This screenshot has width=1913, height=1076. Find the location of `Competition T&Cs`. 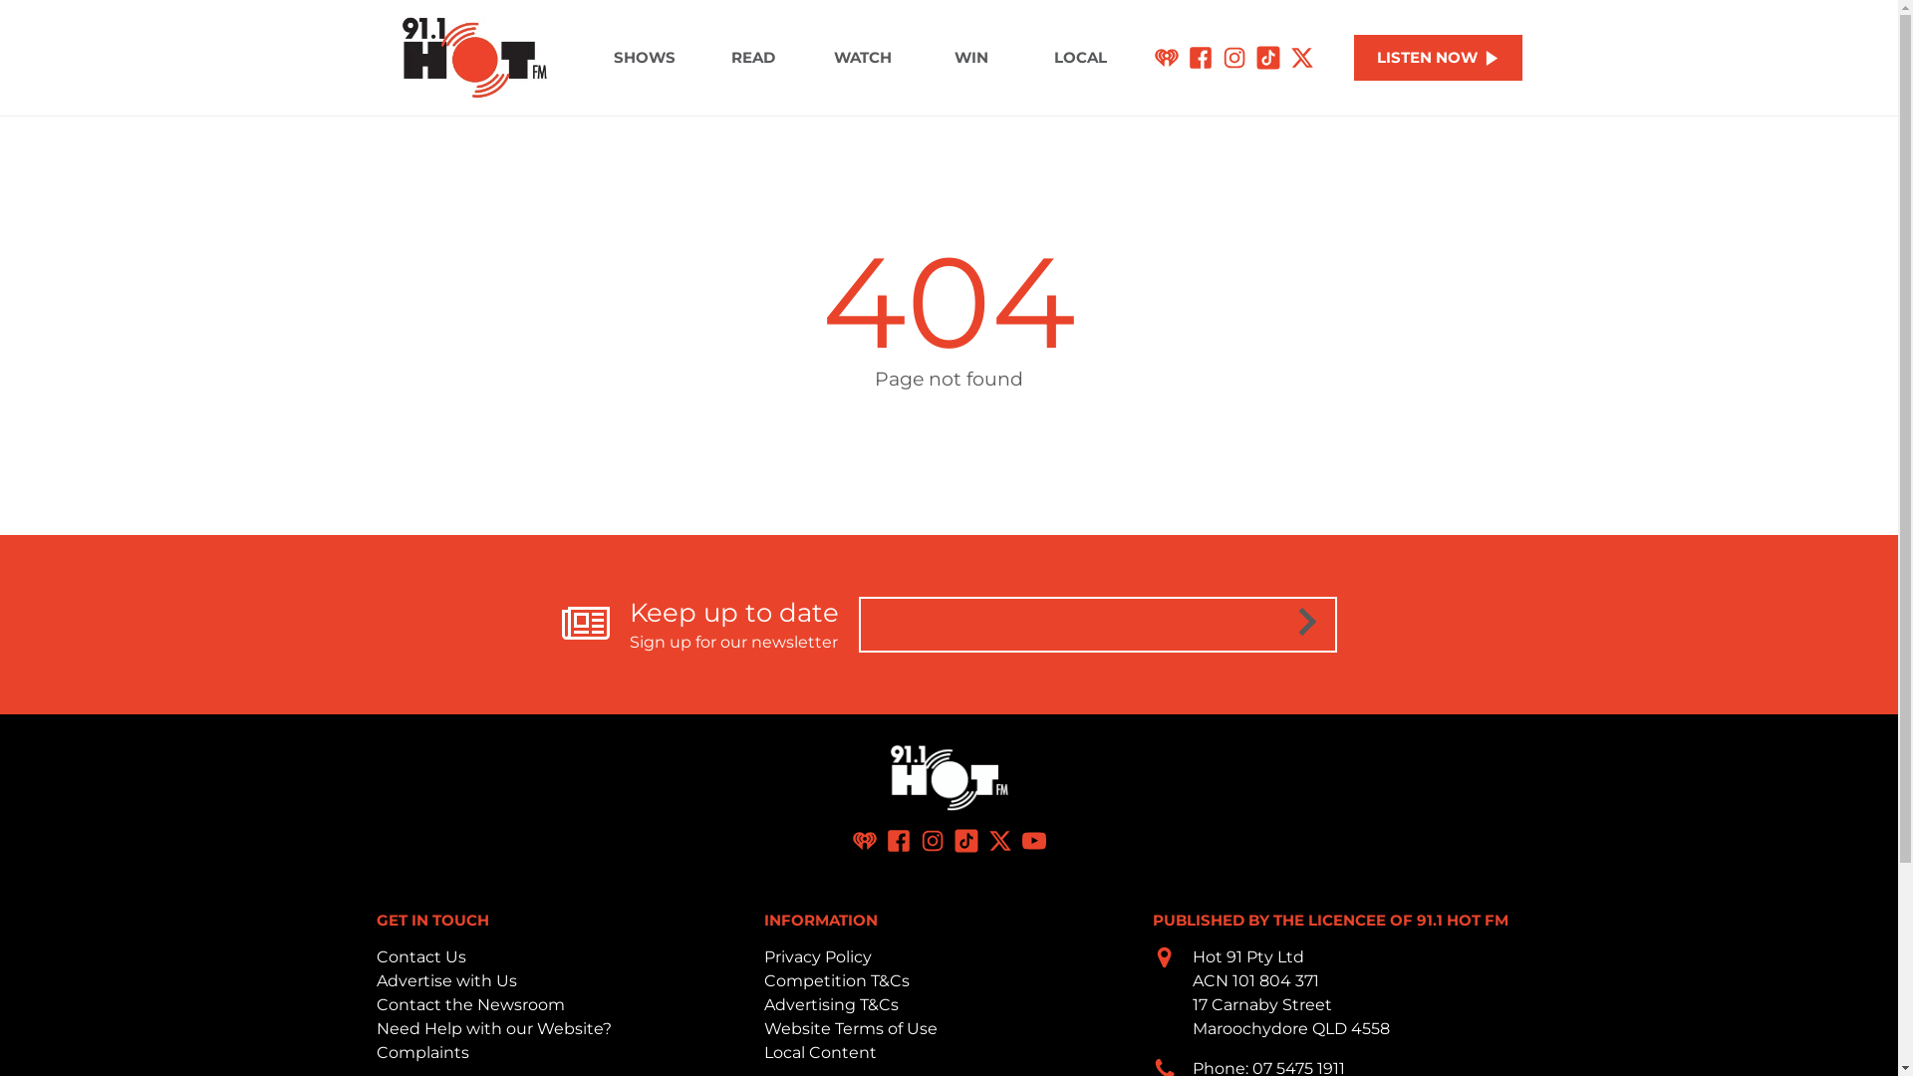

Competition T&Cs is located at coordinates (837, 980).